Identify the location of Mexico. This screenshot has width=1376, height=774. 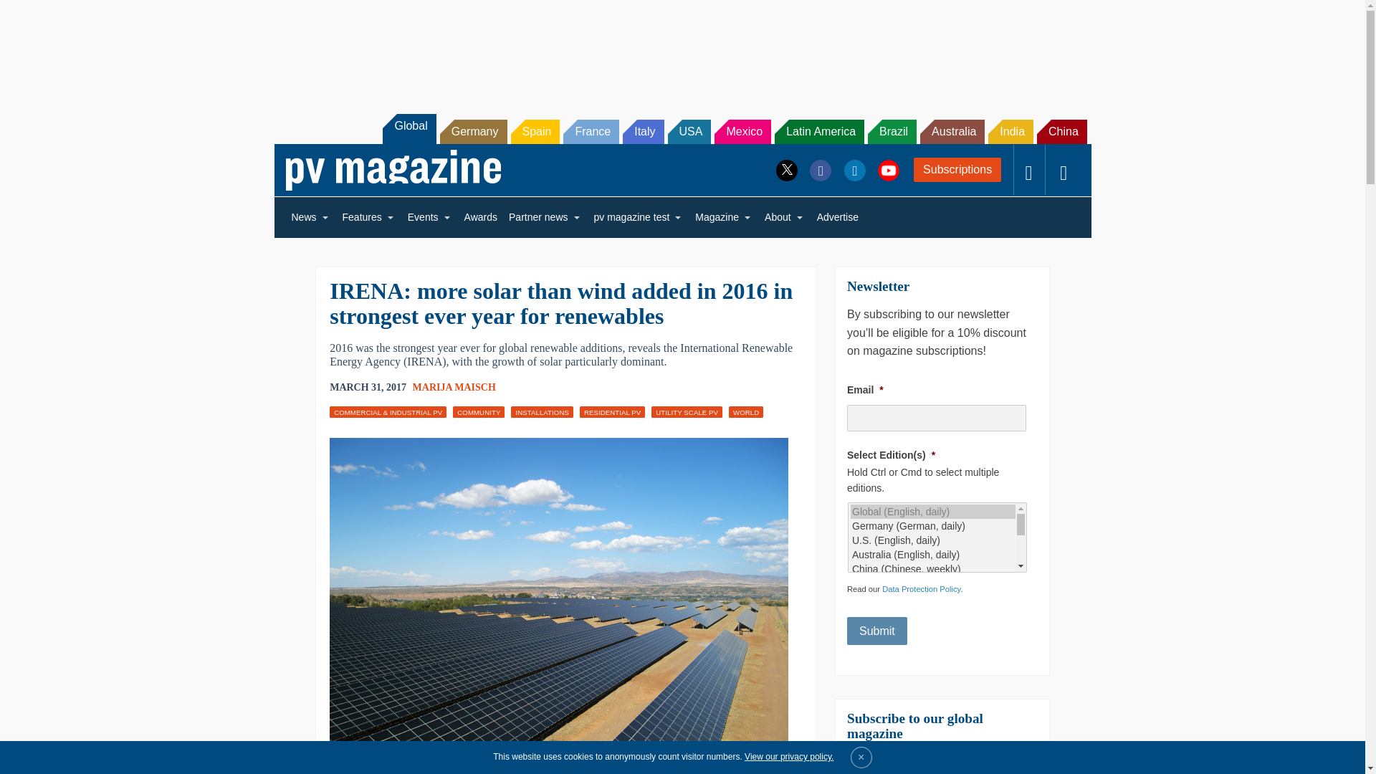
(742, 132).